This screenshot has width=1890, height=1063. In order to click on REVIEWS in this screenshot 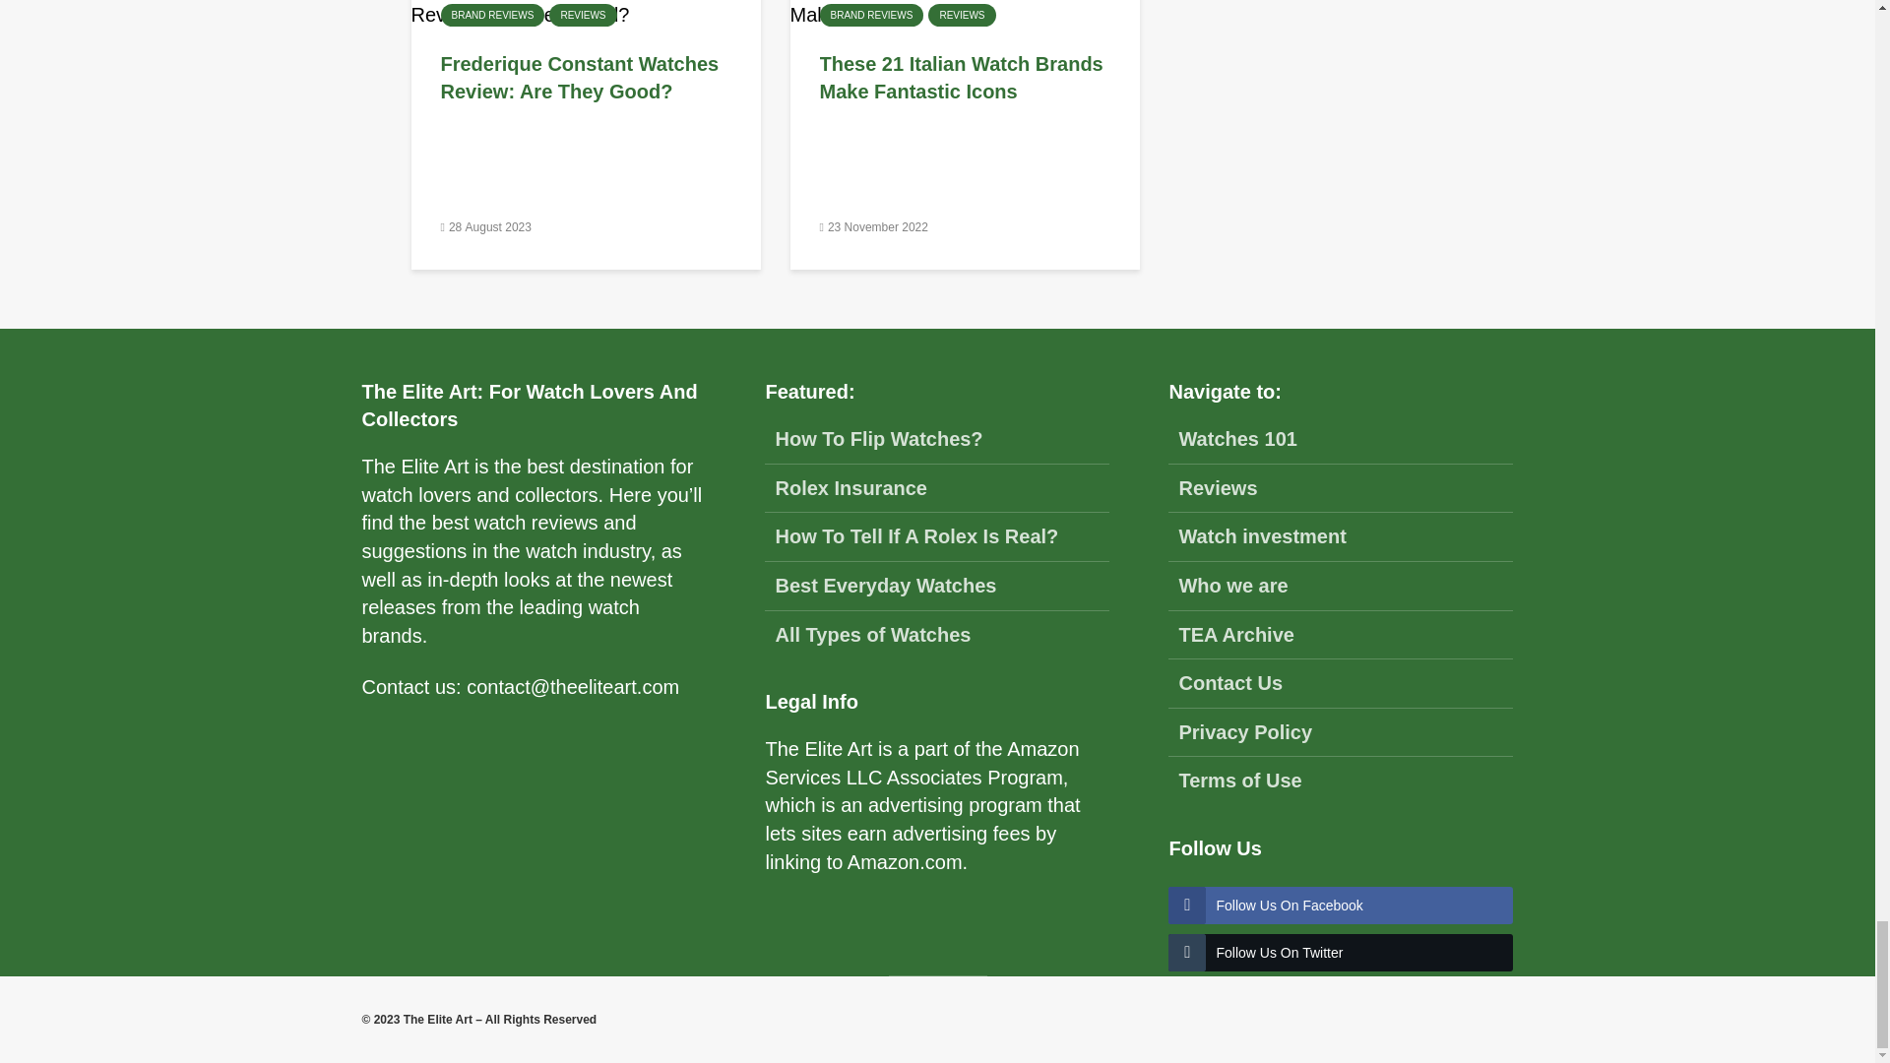, I will do `click(961, 16)`.